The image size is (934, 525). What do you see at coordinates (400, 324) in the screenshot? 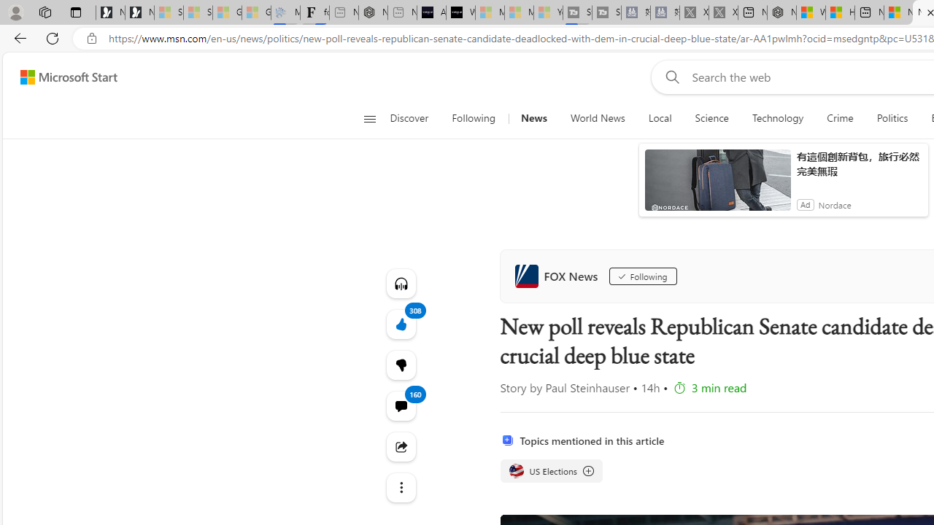
I see `308 Like` at bounding box center [400, 324].